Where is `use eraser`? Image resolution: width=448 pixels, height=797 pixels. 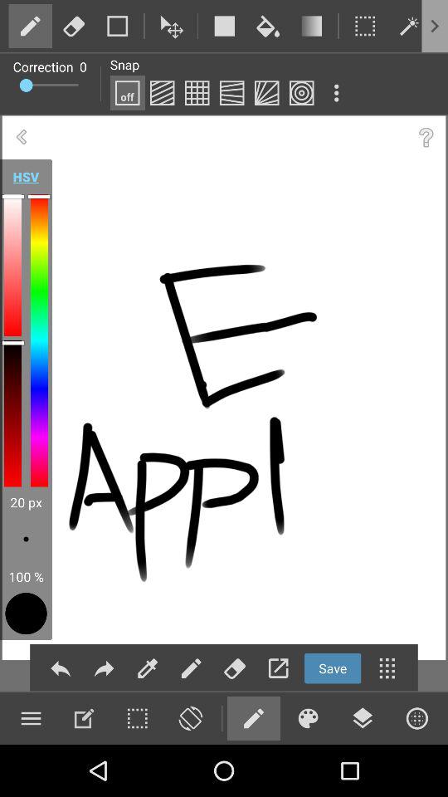 use eraser is located at coordinates (234, 667).